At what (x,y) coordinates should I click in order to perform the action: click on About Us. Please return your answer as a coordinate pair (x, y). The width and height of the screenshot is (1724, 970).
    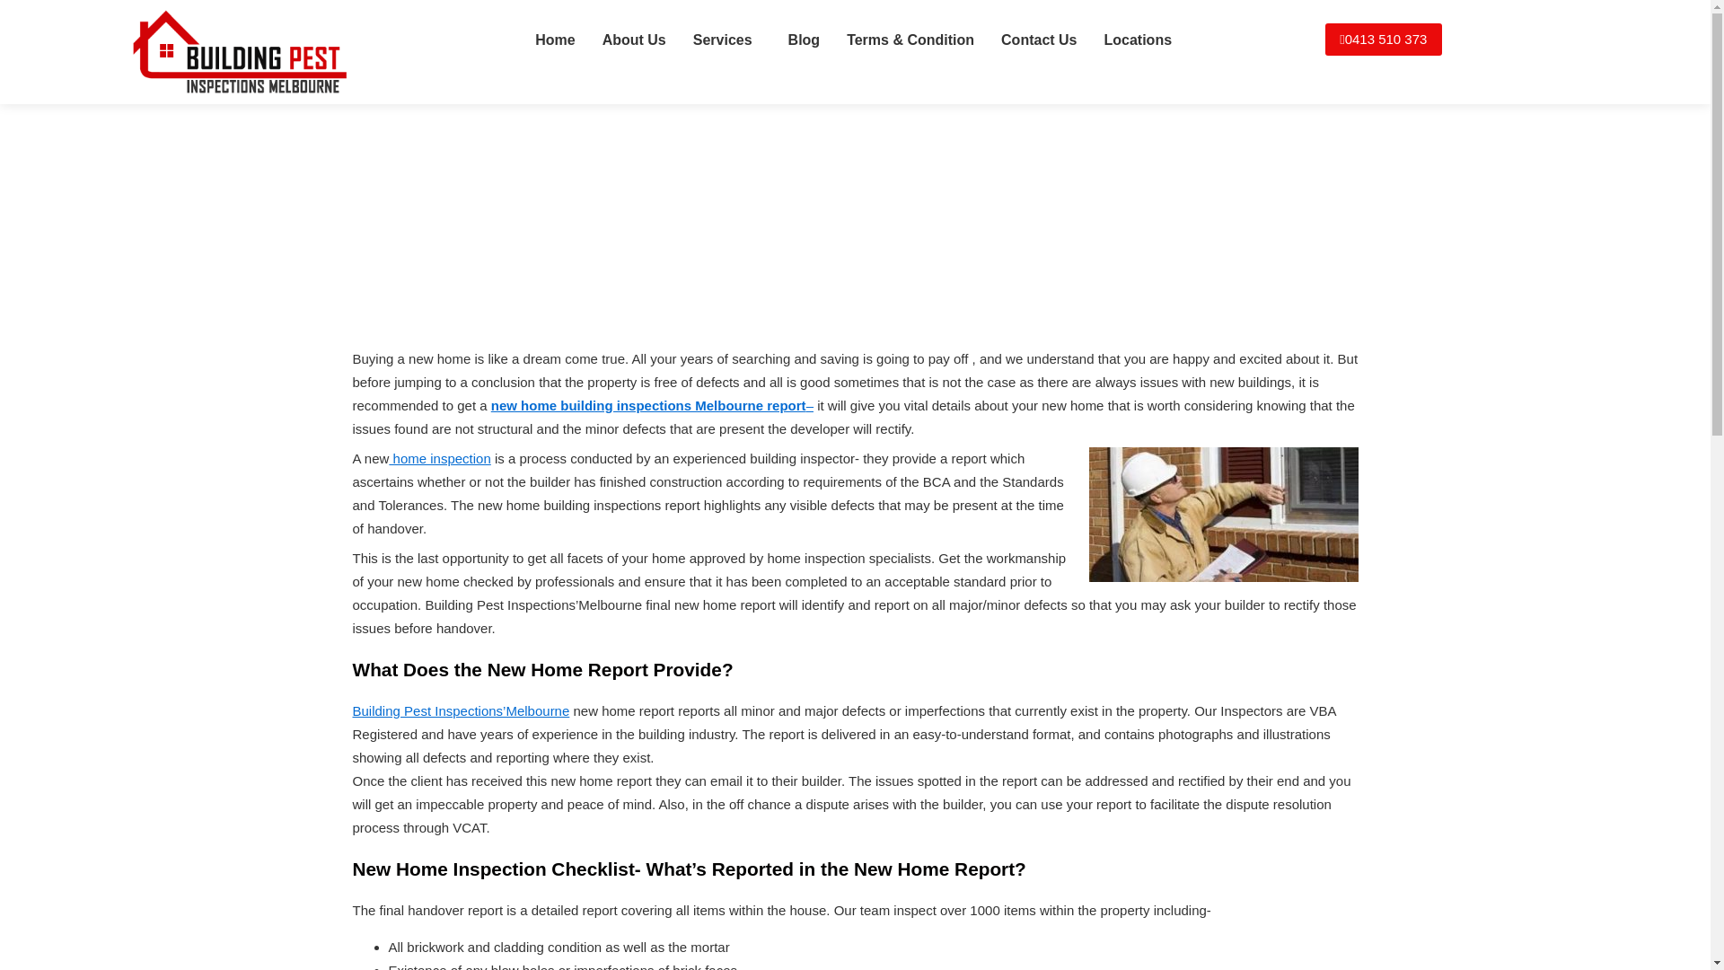
    Looking at the image, I should click on (634, 40).